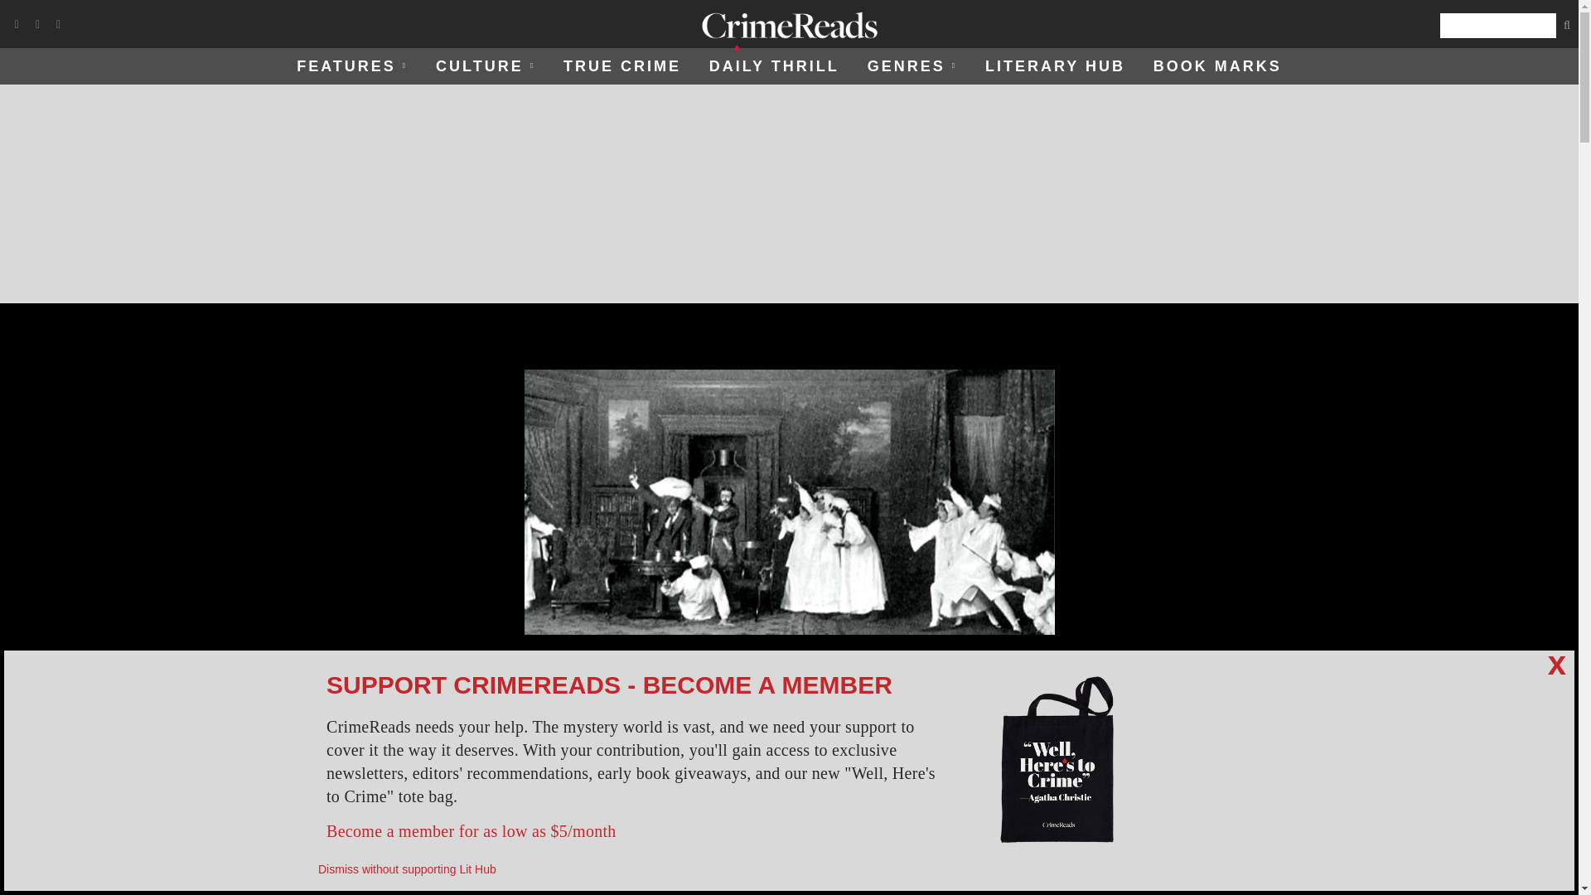 The width and height of the screenshot is (1591, 895). What do you see at coordinates (1497, 26) in the screenshot?
I see `Search` at bounding box center [1497, 26].